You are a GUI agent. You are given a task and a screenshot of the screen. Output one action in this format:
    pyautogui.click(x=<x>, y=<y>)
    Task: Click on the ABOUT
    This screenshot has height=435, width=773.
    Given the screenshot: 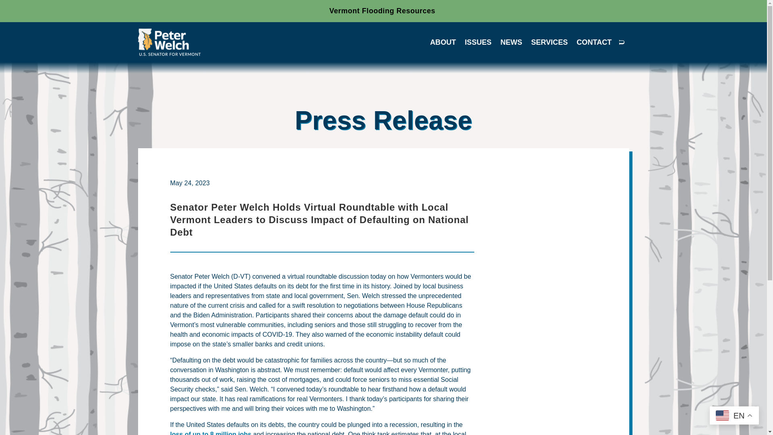 What is the action you would take?
    pyautogui.click(x=443, y=43)
    